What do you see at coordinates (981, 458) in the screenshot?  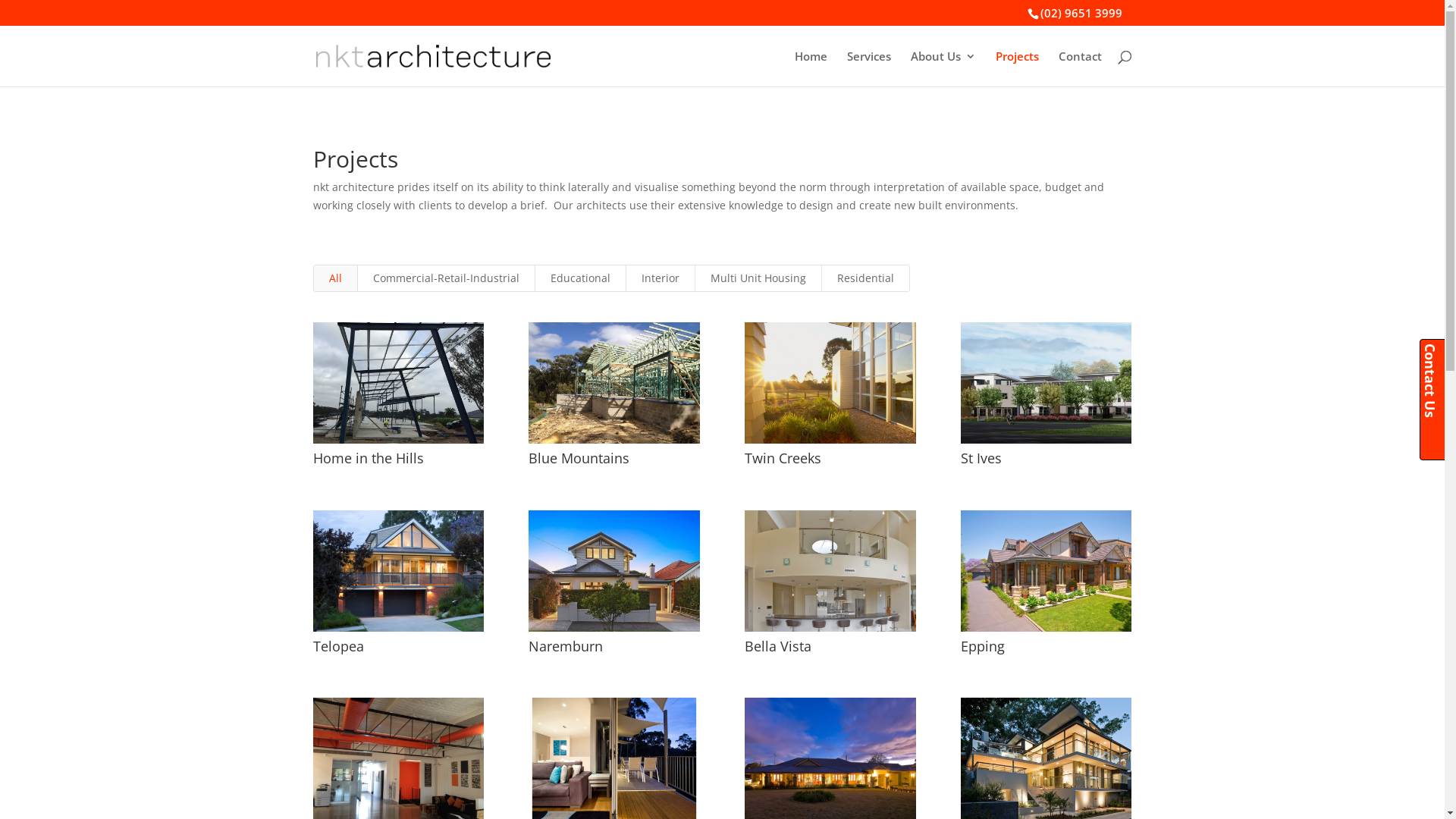 I see `St Ives` at bounding box center [981, 458].